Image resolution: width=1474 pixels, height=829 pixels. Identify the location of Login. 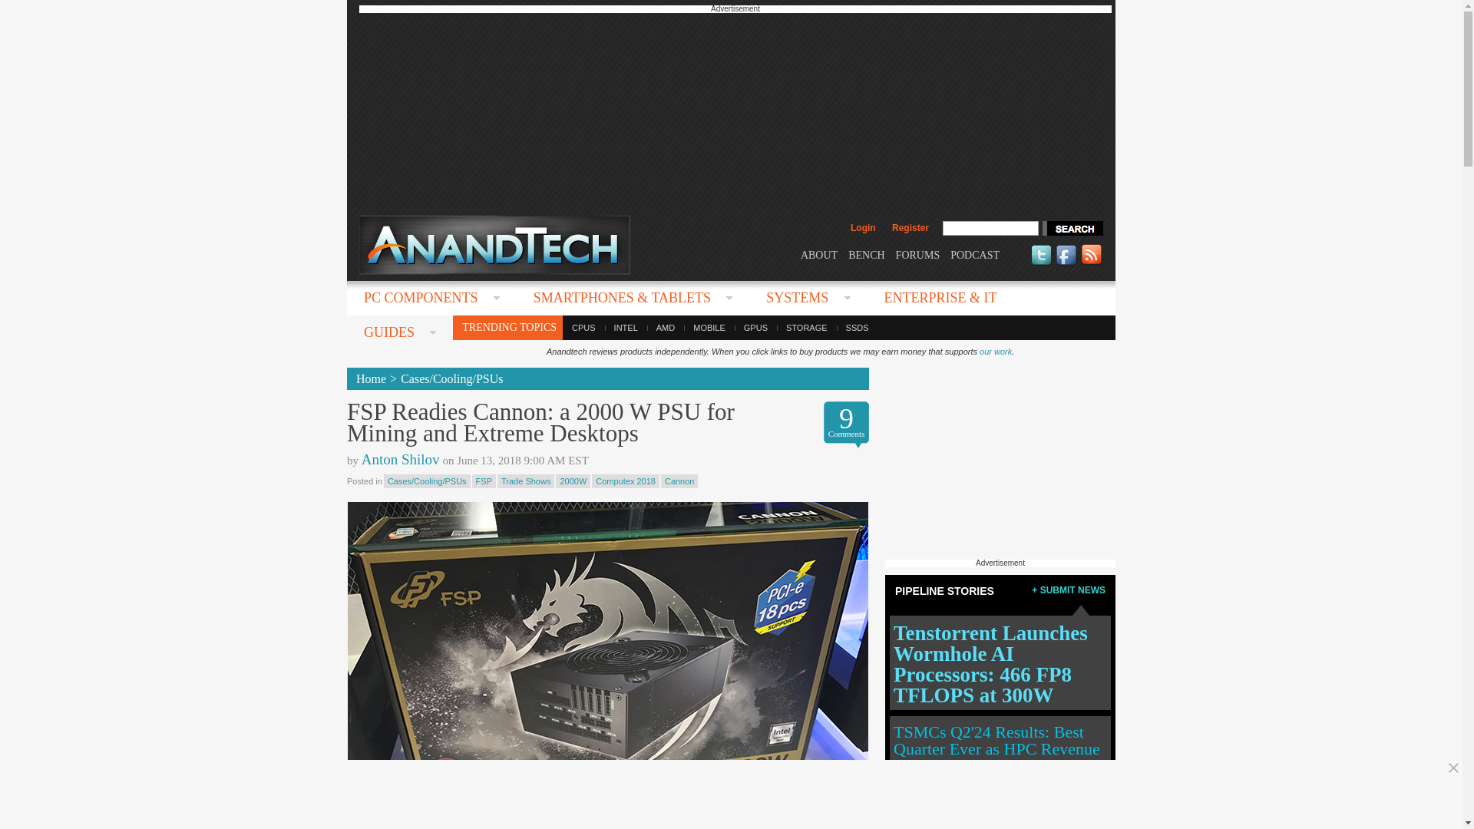
(863, 227).